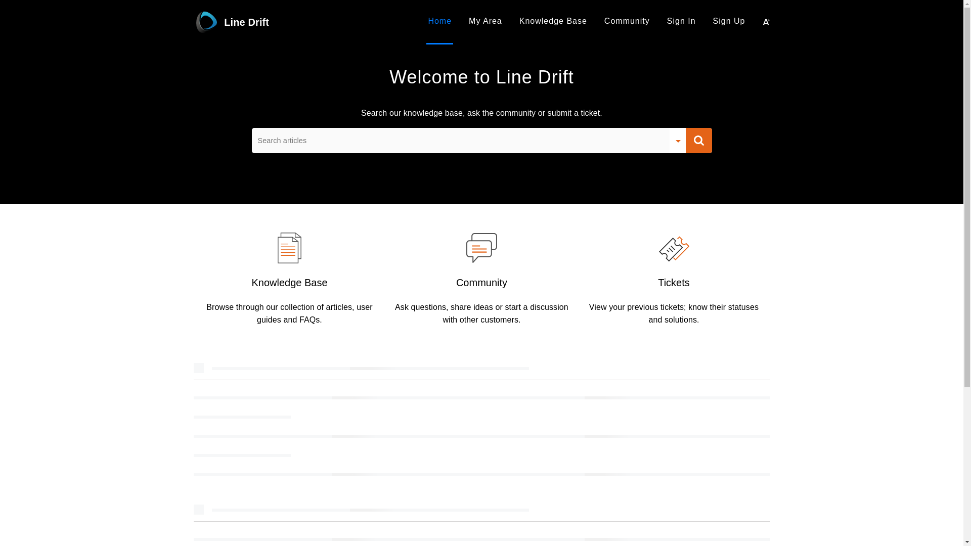  What do you see at coordinates (682, 21) in the screenshot?
I see `Sign In` at bounding box center [682, 21].